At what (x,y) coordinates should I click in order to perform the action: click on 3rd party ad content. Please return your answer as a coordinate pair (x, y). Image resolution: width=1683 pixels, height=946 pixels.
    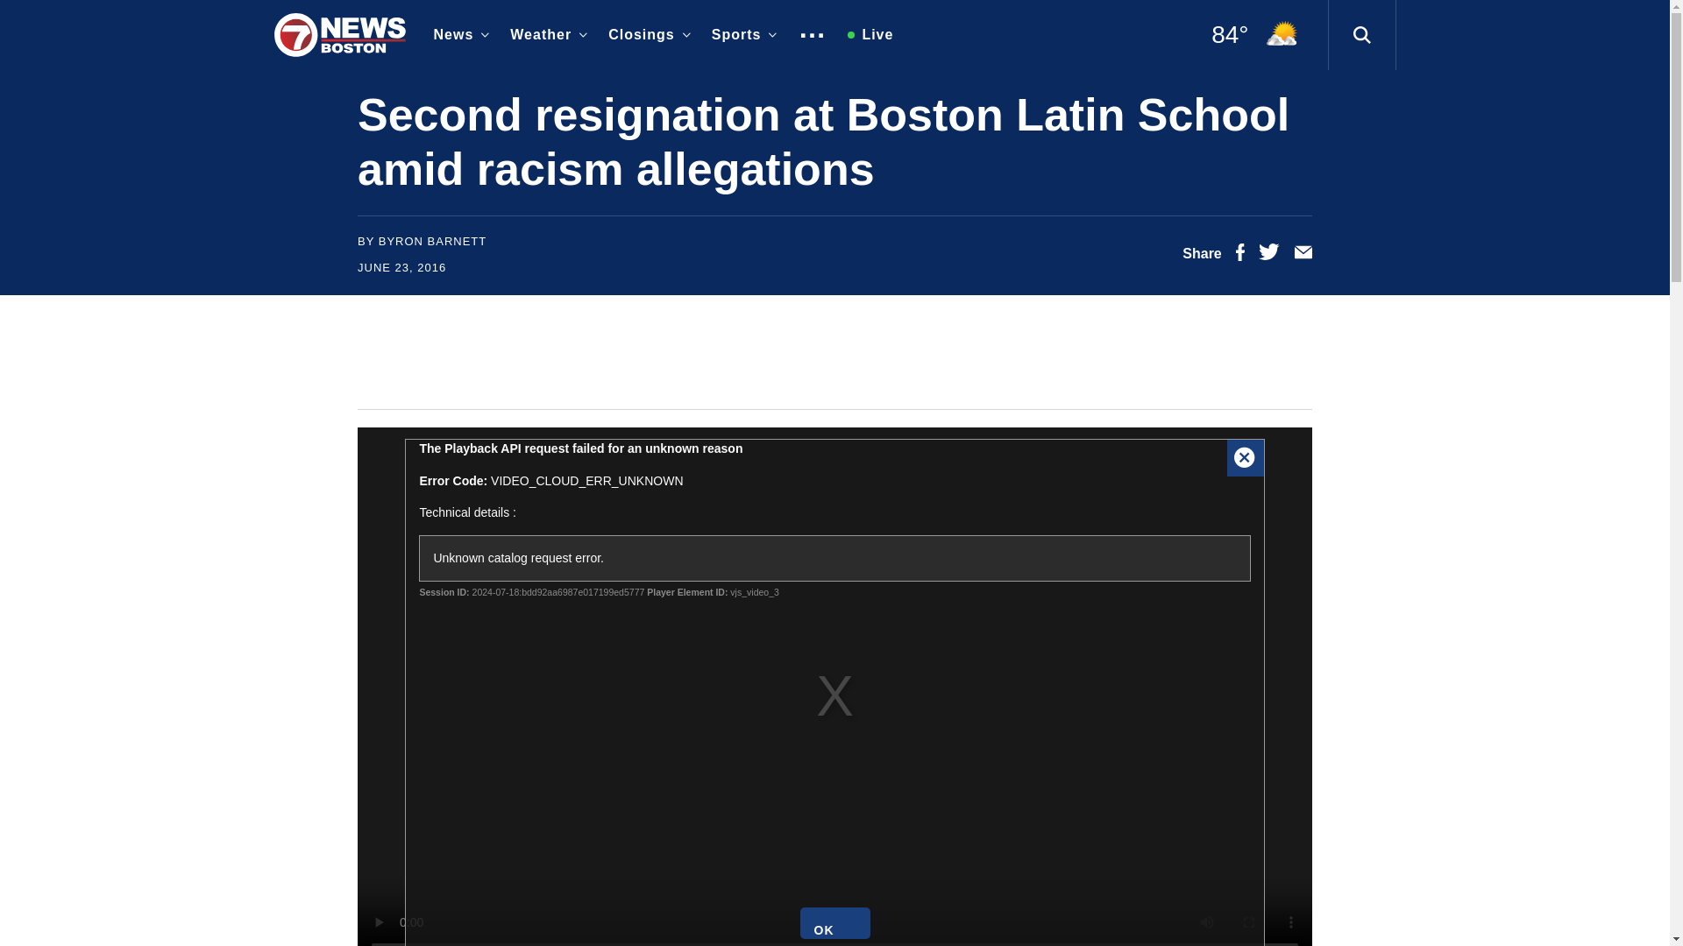
    Looking at the image, I should click on (834, 352).